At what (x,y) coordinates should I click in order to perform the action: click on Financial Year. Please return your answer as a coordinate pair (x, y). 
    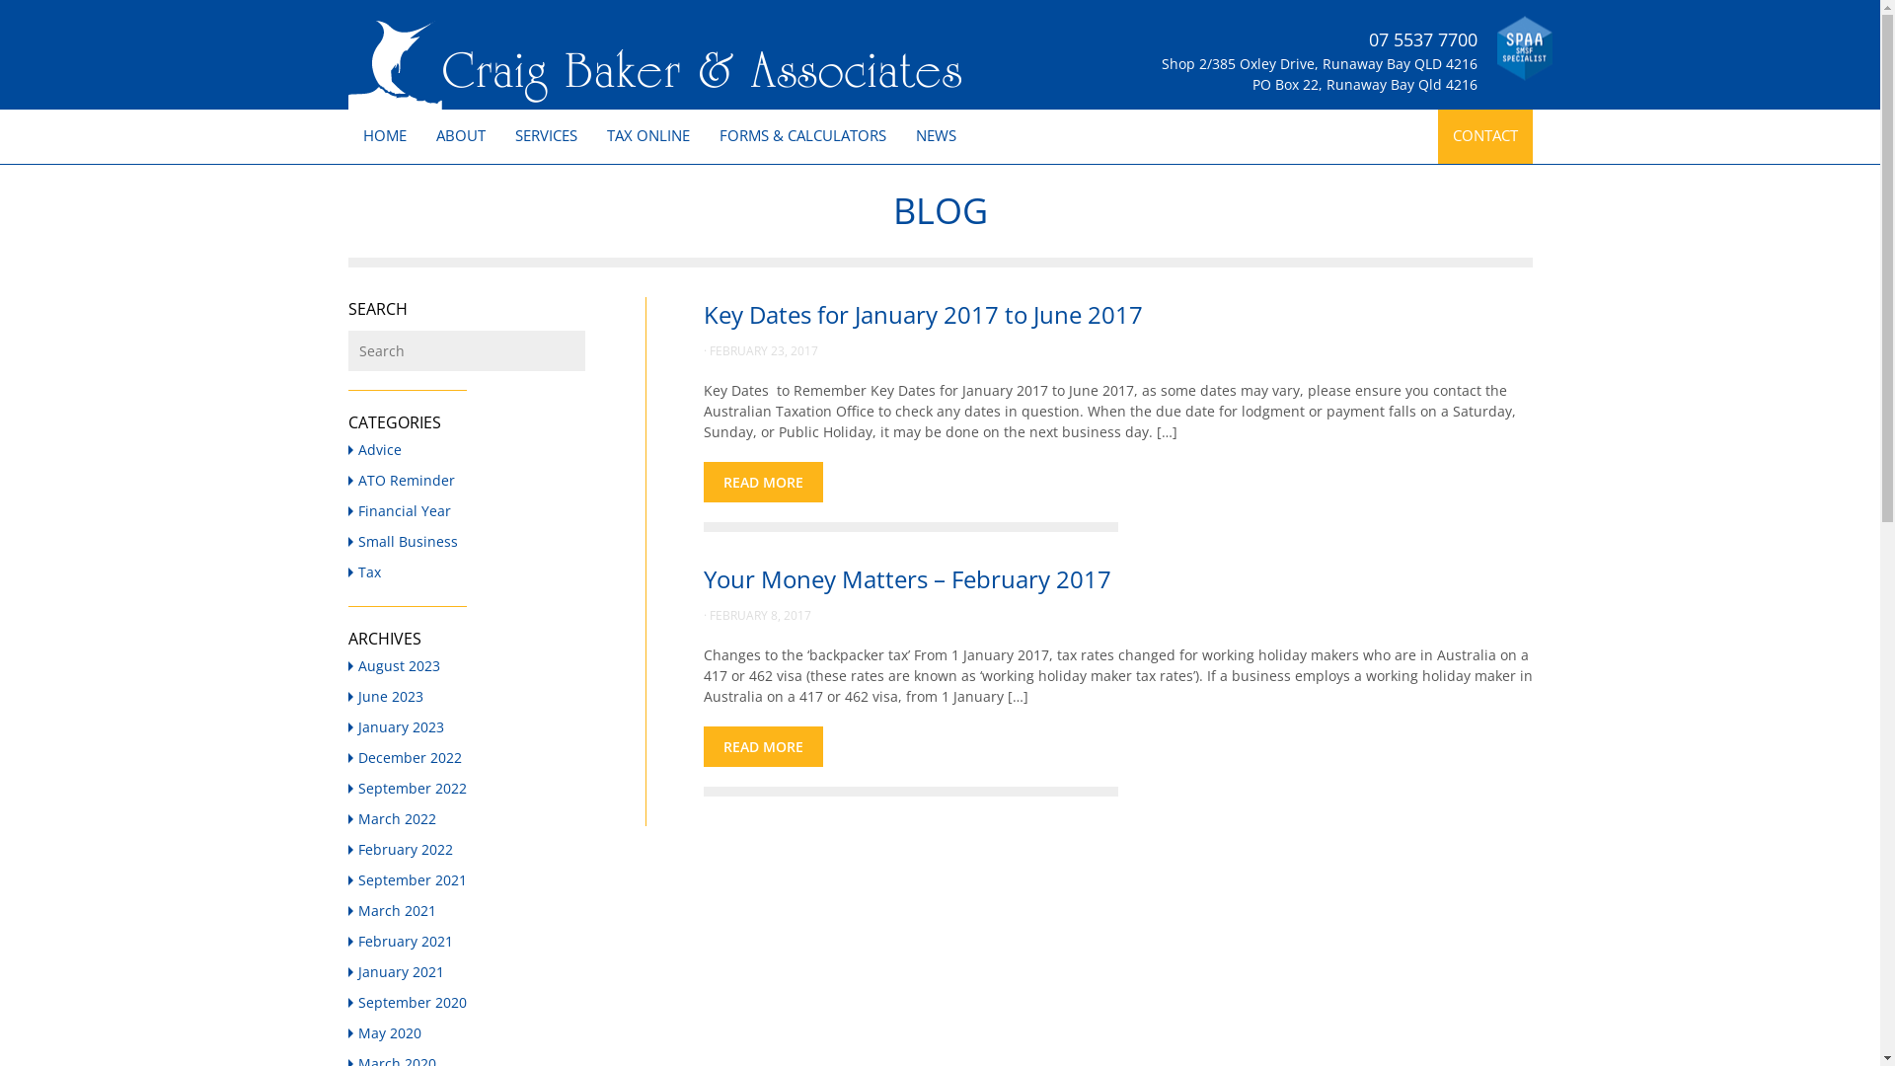
    Looking at the image, I should click on (403, 511).